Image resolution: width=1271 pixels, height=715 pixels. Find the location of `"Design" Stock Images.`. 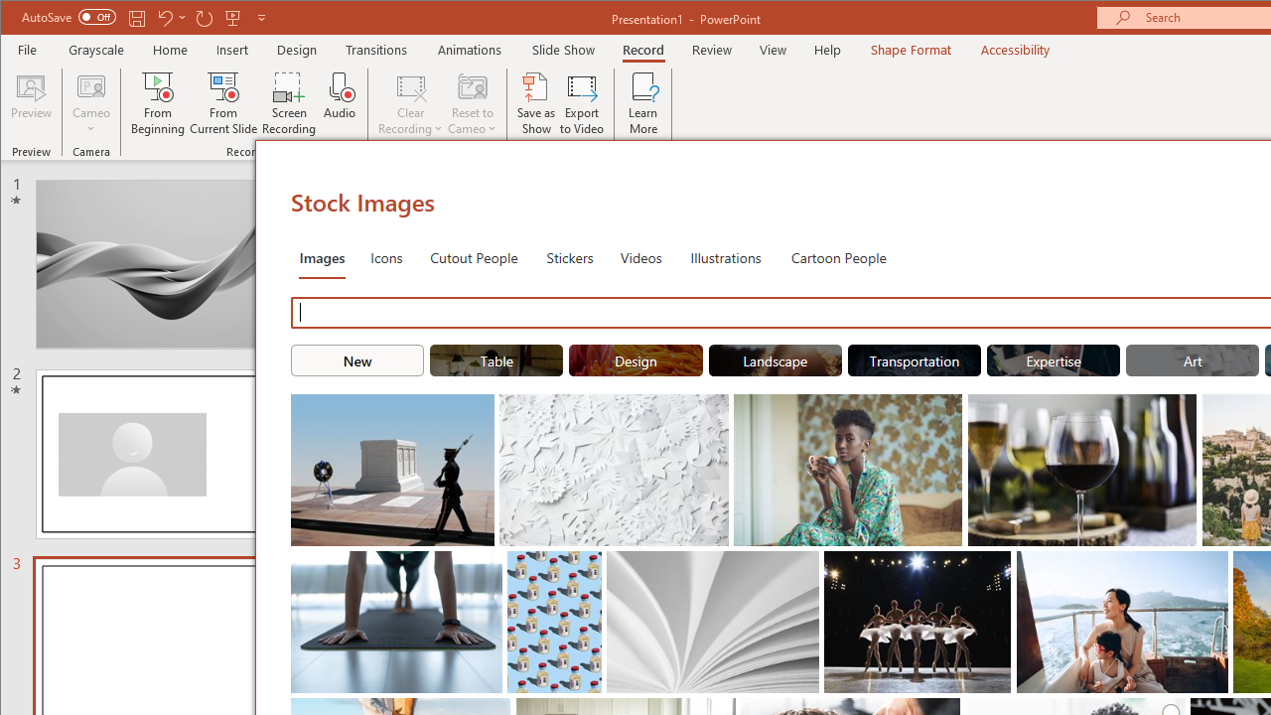

"Design" Stock Images. is located at coordinates (635, 359).